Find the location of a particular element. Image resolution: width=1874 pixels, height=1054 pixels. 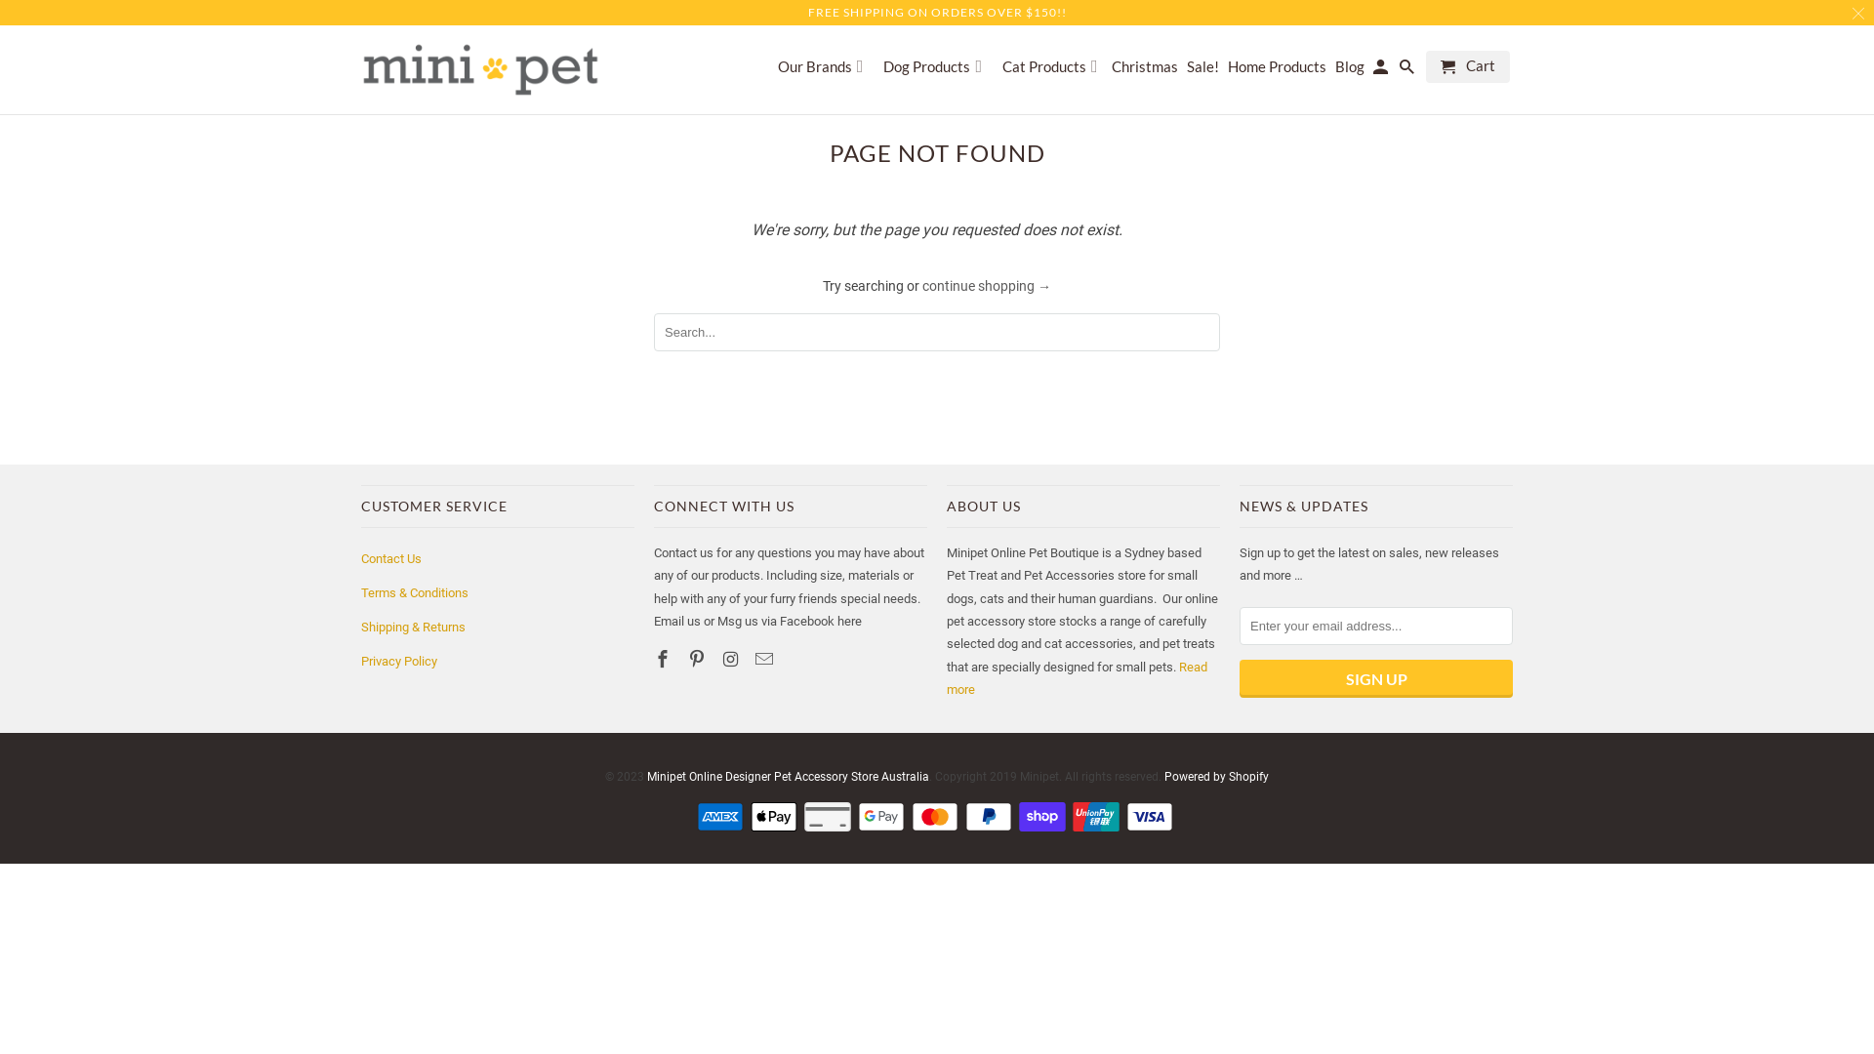

Home Products is located at coordinates (1277, 70).